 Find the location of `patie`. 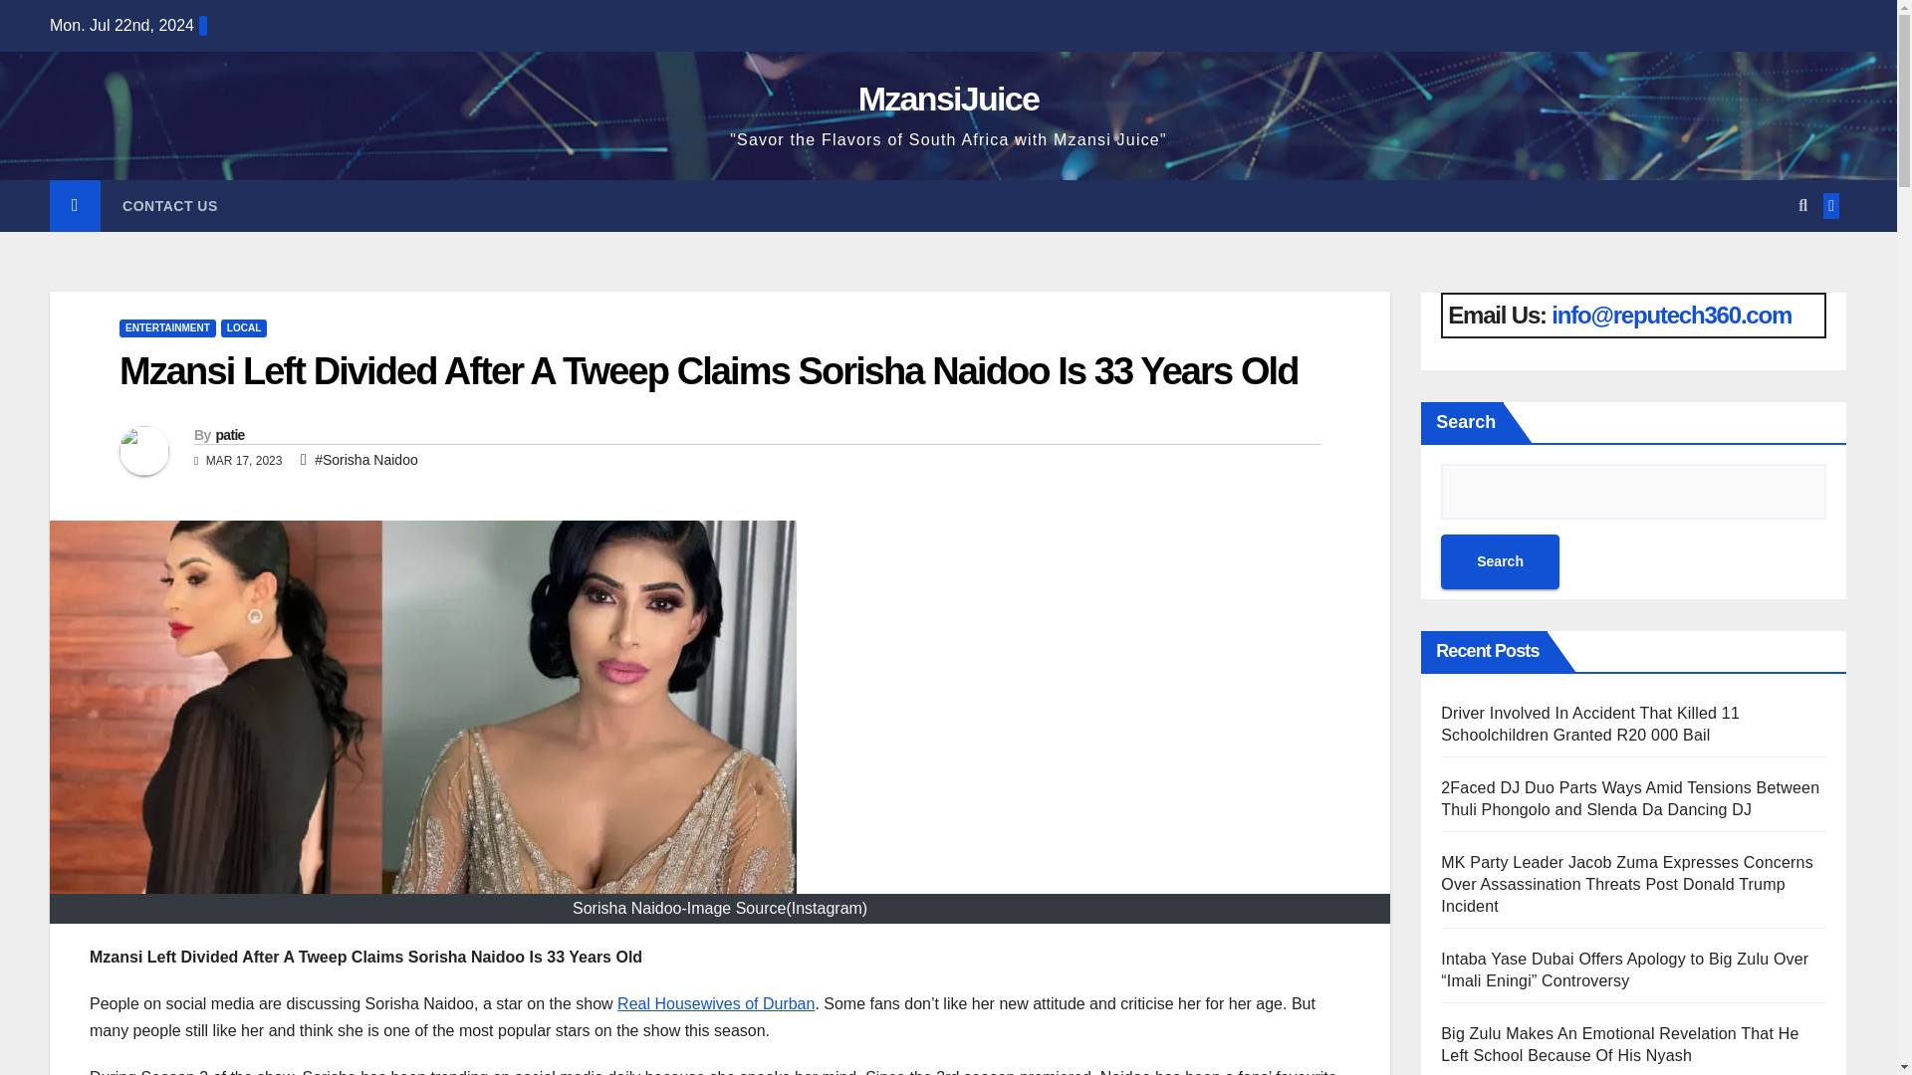

patie is located at coordinates (229, 434).